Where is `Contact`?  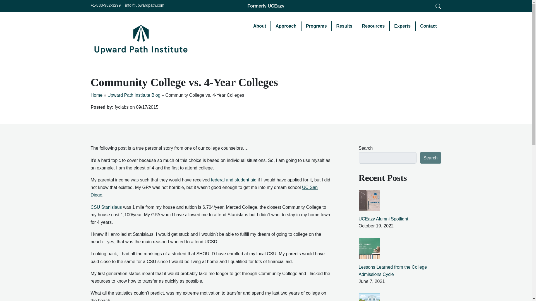 Contact is located at coordinates (428, 26).